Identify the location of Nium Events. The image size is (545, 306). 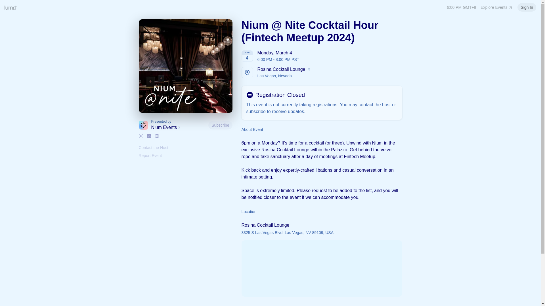
(220, 125).